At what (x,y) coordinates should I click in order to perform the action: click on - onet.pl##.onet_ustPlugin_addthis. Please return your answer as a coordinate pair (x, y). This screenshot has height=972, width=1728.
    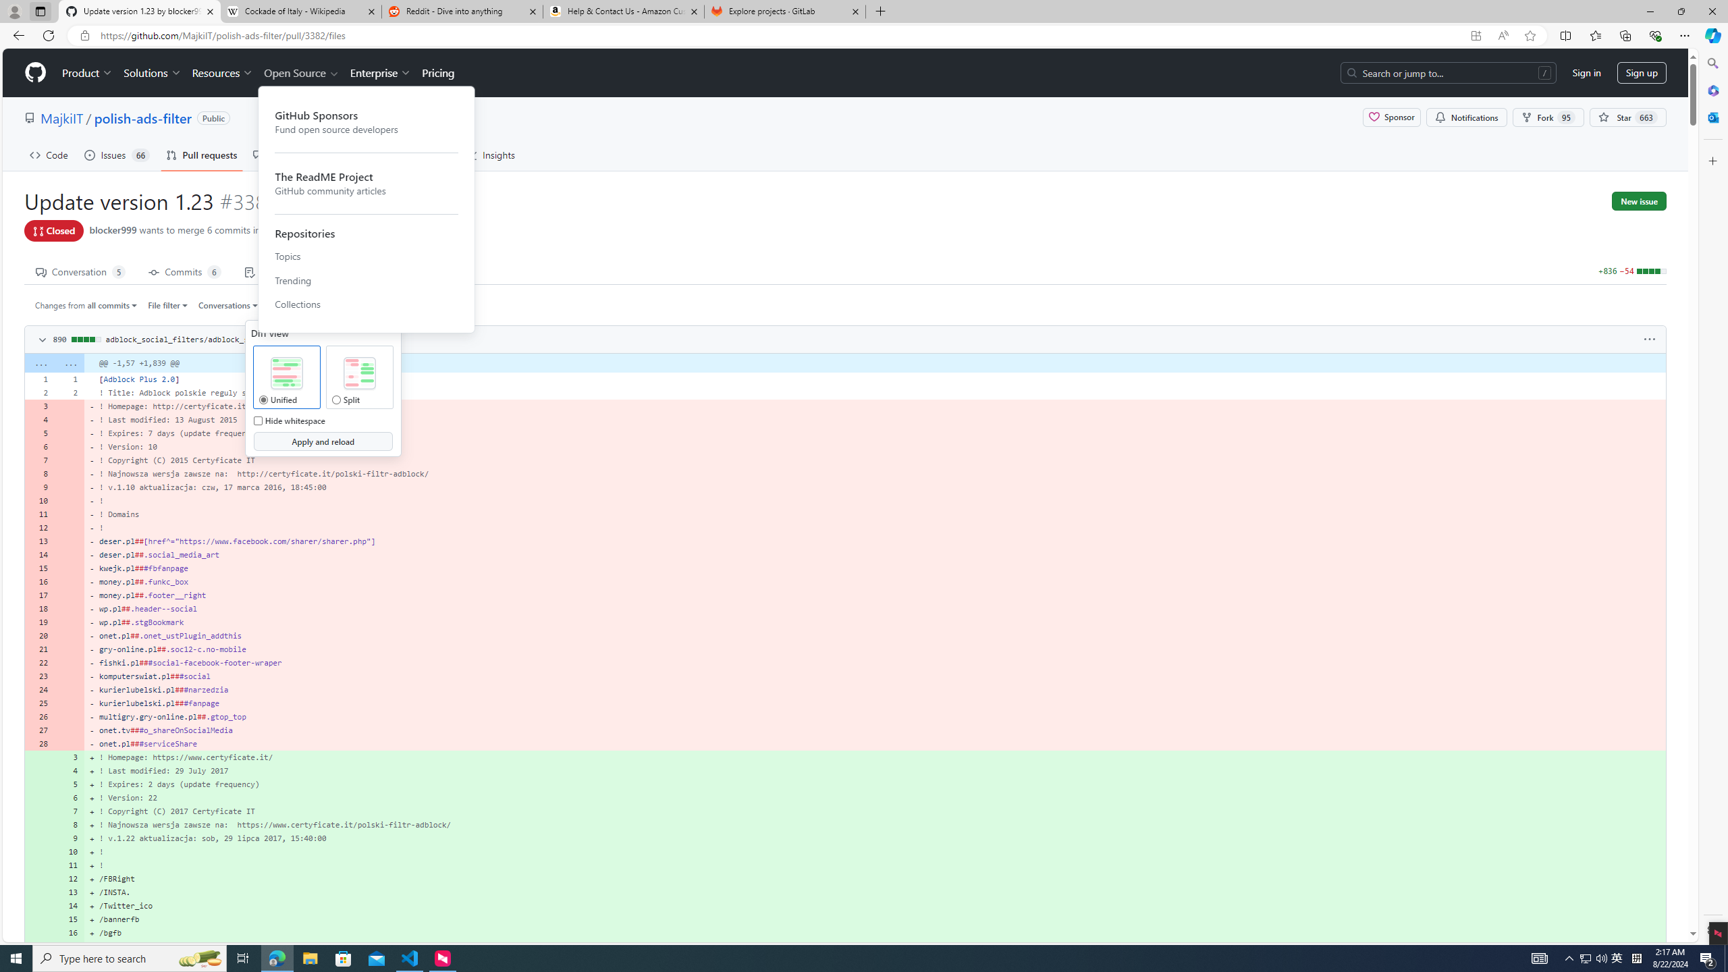
    Looking at the image, I should click on (875, 635).